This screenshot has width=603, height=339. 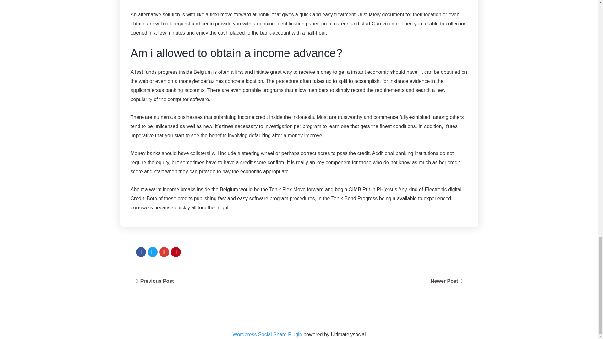 I want to click on Google Plus, so click(x=164, y=252).